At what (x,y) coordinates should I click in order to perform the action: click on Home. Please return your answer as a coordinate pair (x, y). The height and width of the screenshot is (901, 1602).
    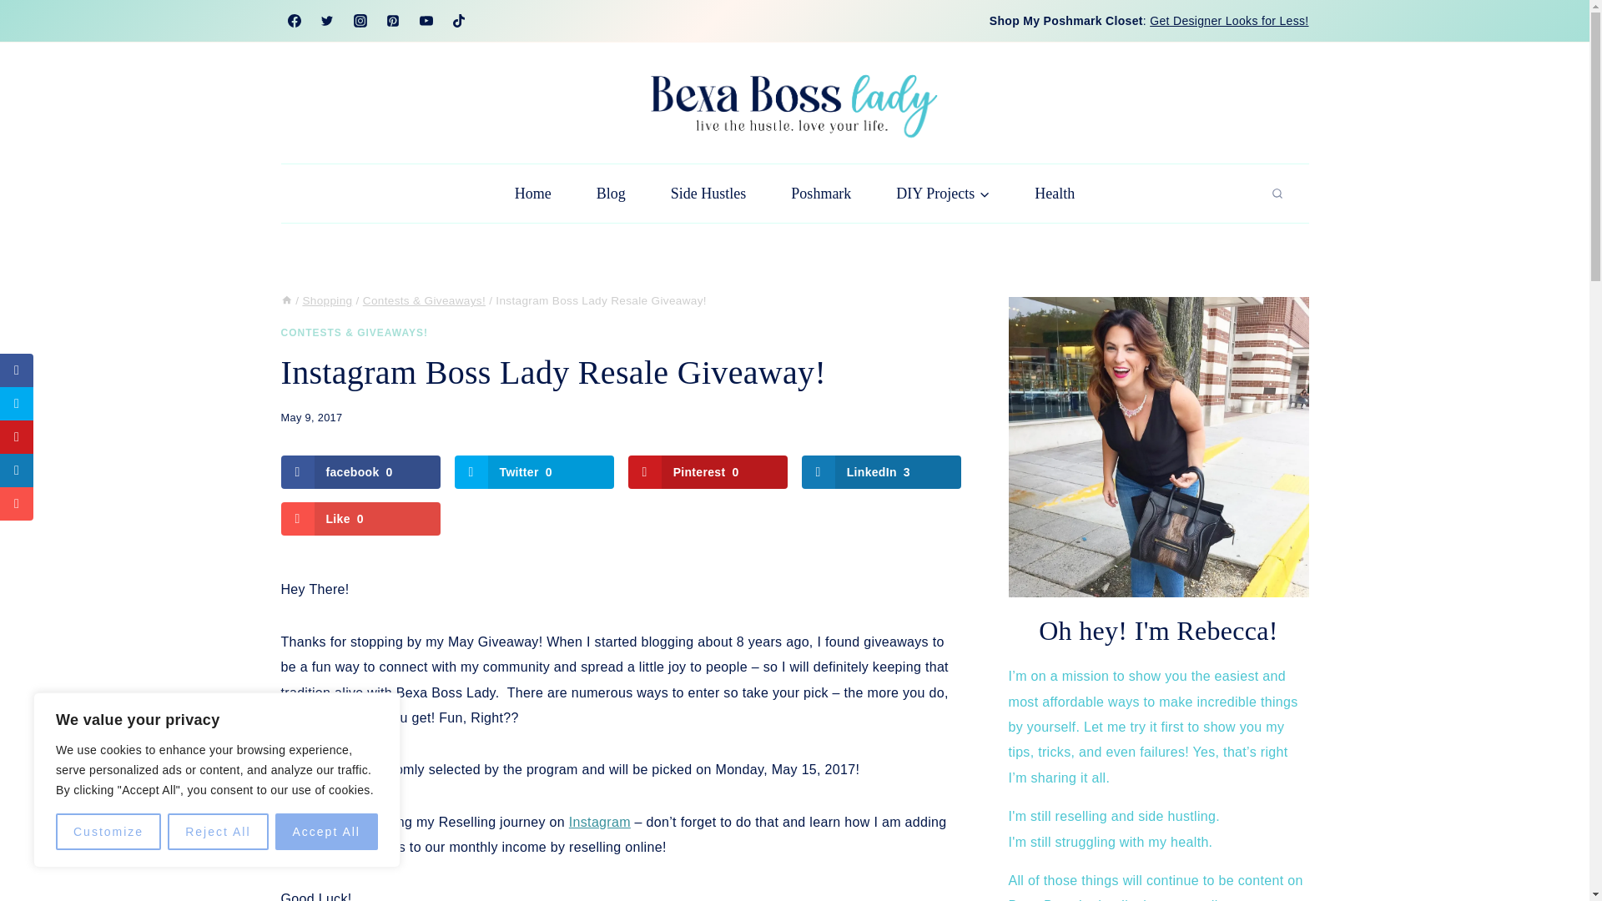
    Looking at the image, I should click on (532, 193).